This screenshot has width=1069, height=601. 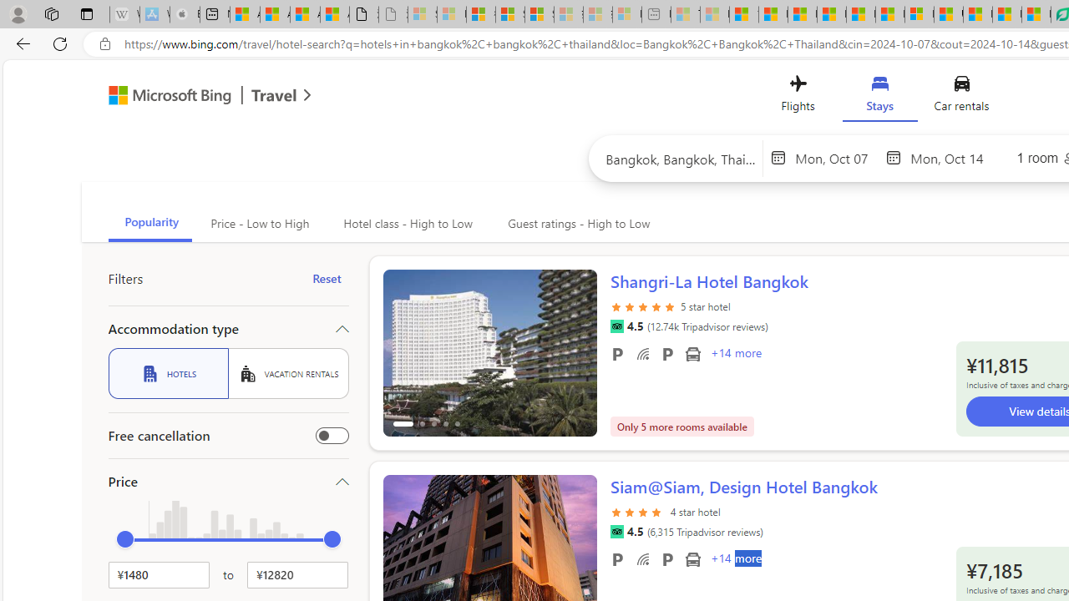 I want to click on VACATION RENTALS, so click(x=288, y=373).